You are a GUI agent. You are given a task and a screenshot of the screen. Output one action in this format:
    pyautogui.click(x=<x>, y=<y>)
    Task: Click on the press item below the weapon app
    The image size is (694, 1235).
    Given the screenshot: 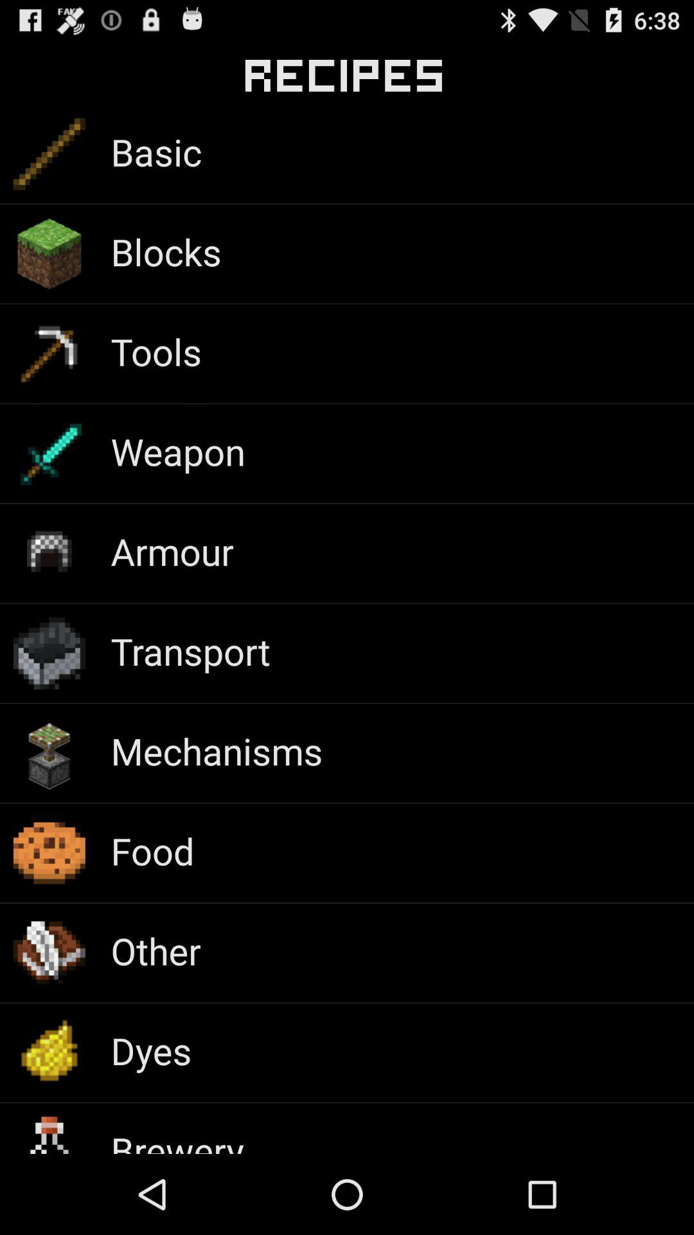 What is the action you would take?
    pyautogui.click(x=172, y=551)
    